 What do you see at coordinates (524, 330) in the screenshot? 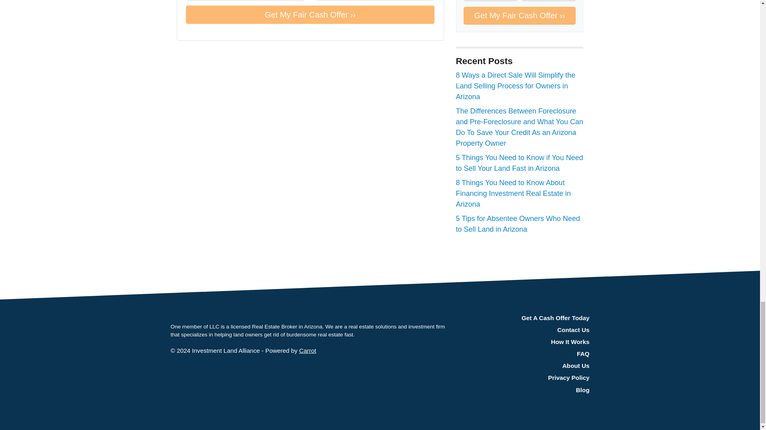
I see `Contact Us` at bounding box center [524, 330].